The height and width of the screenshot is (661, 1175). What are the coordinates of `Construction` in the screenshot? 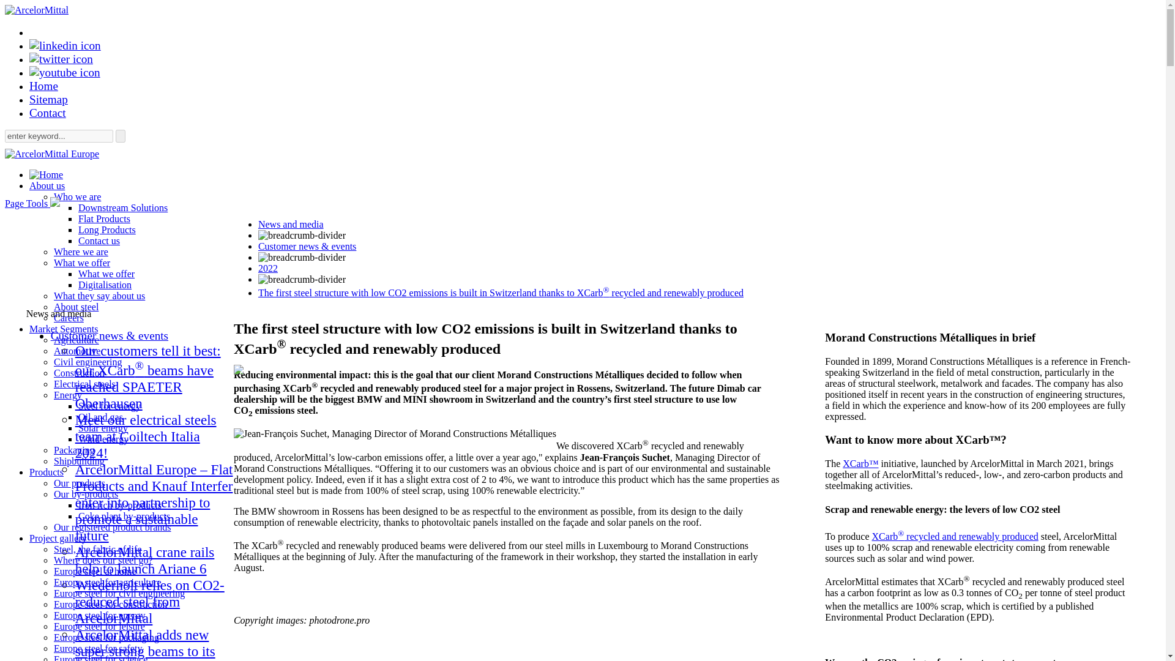 It's located at (79, 372).